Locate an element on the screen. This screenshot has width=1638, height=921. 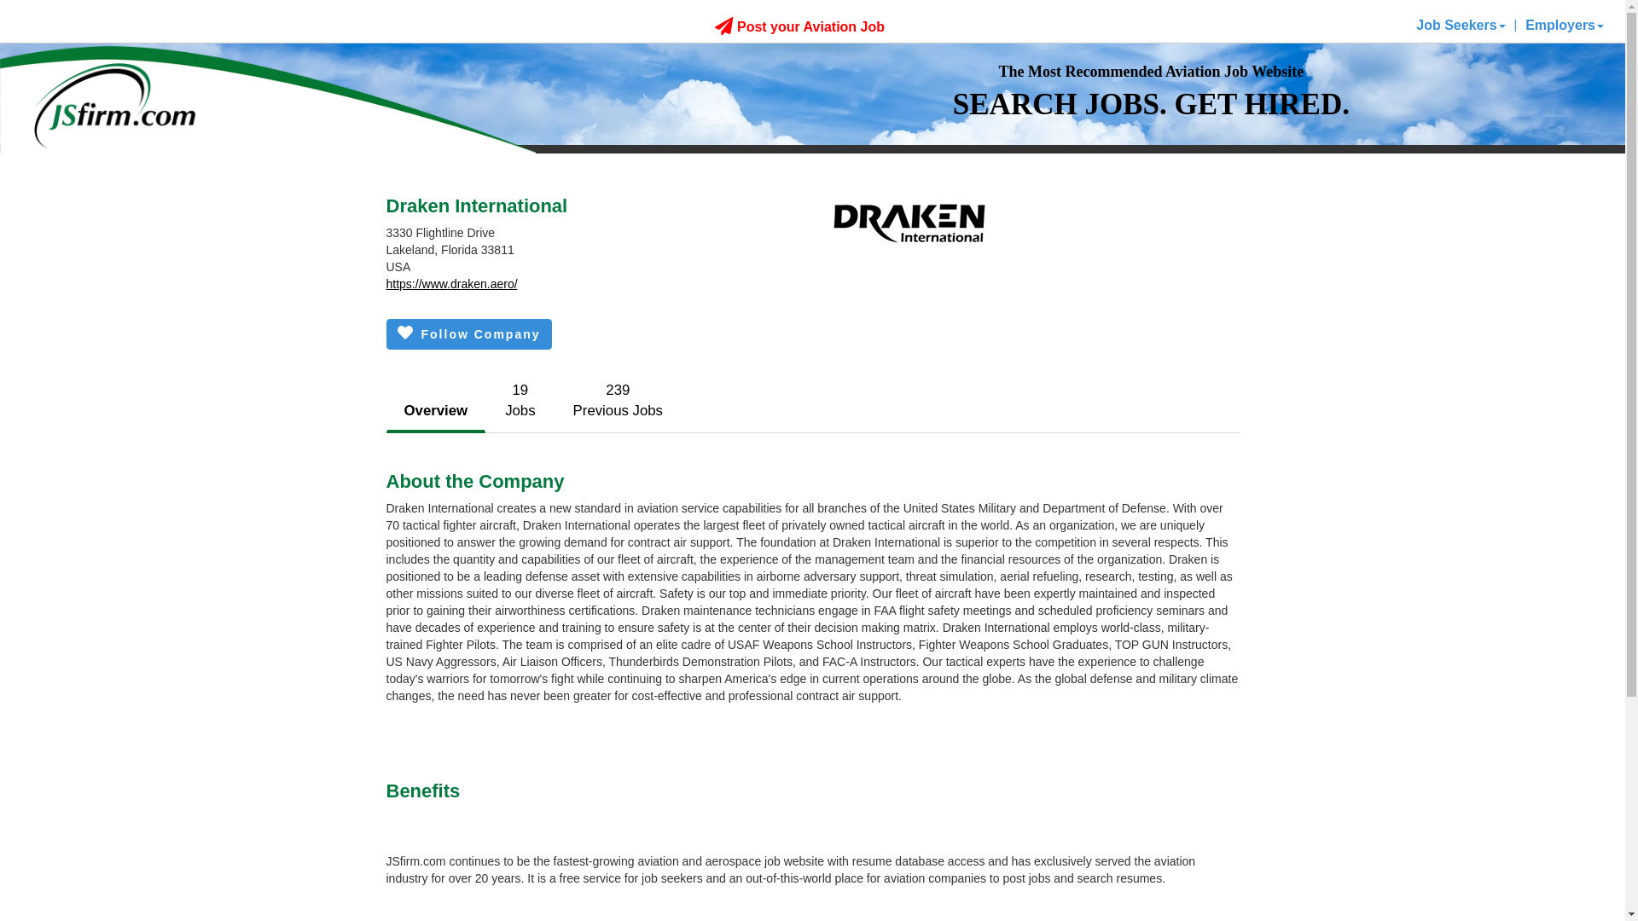
Job Seekers is located at coordinates (435, 412).